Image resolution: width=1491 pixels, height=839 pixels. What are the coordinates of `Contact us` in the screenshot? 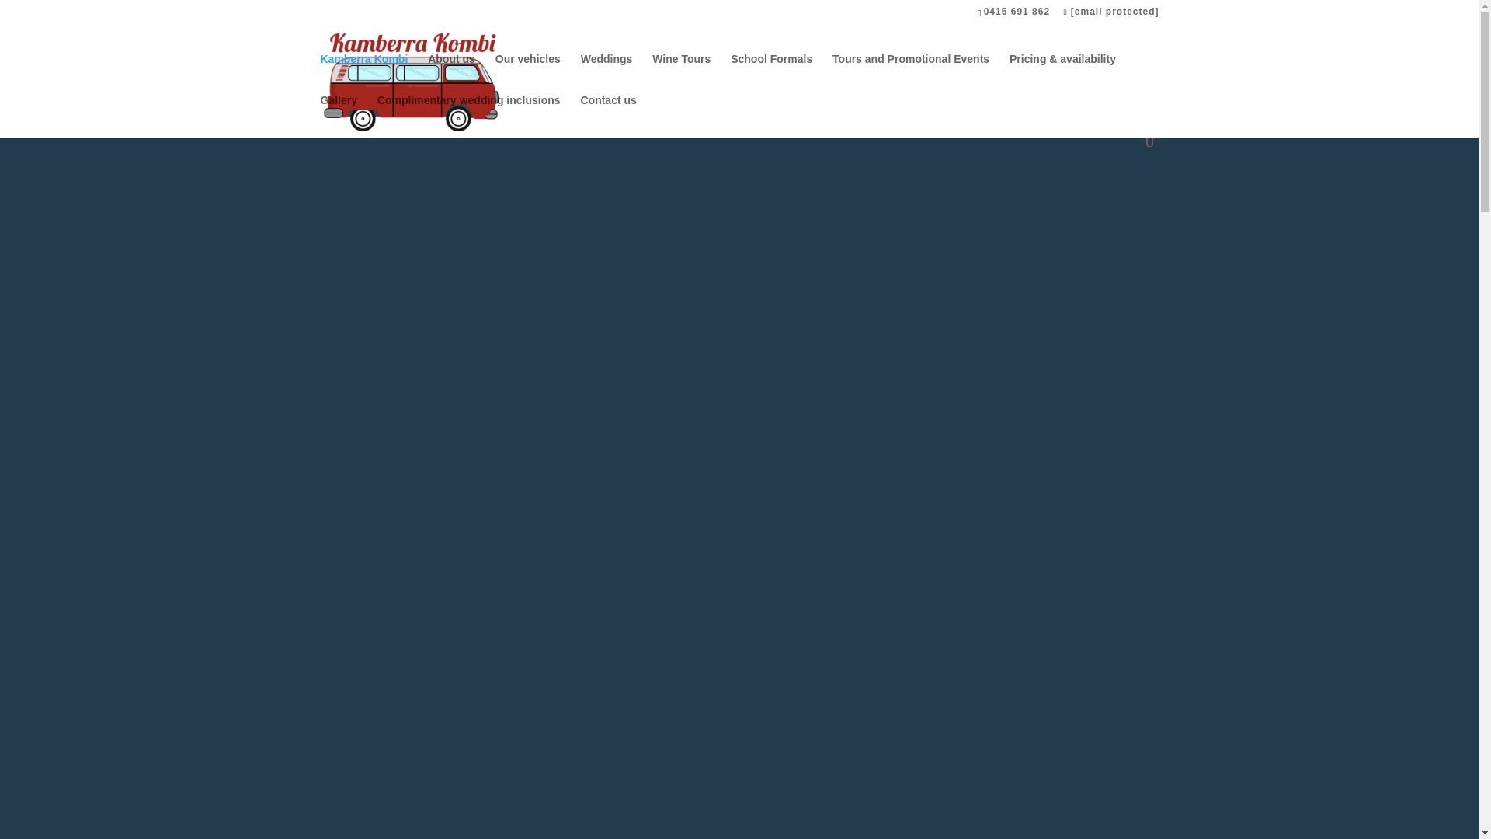 It's located at (607, 115).